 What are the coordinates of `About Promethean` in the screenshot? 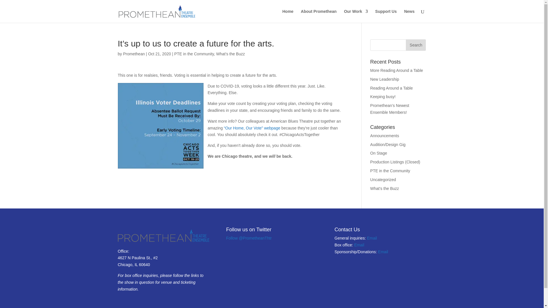 It's located at (319, 16).